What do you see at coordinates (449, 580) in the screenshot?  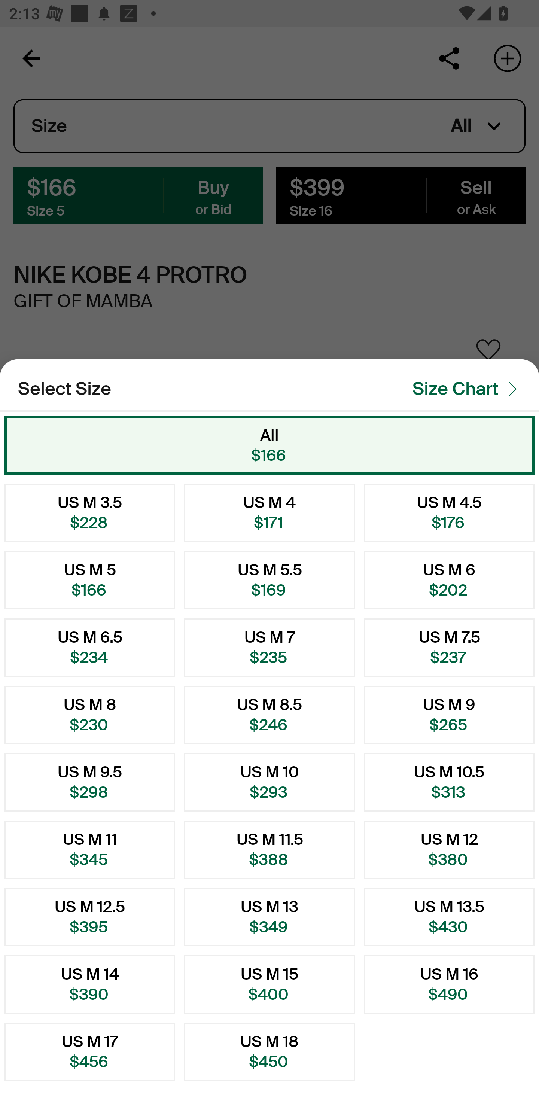 I see `US M 6 $202` at bounding box center [449, 580].